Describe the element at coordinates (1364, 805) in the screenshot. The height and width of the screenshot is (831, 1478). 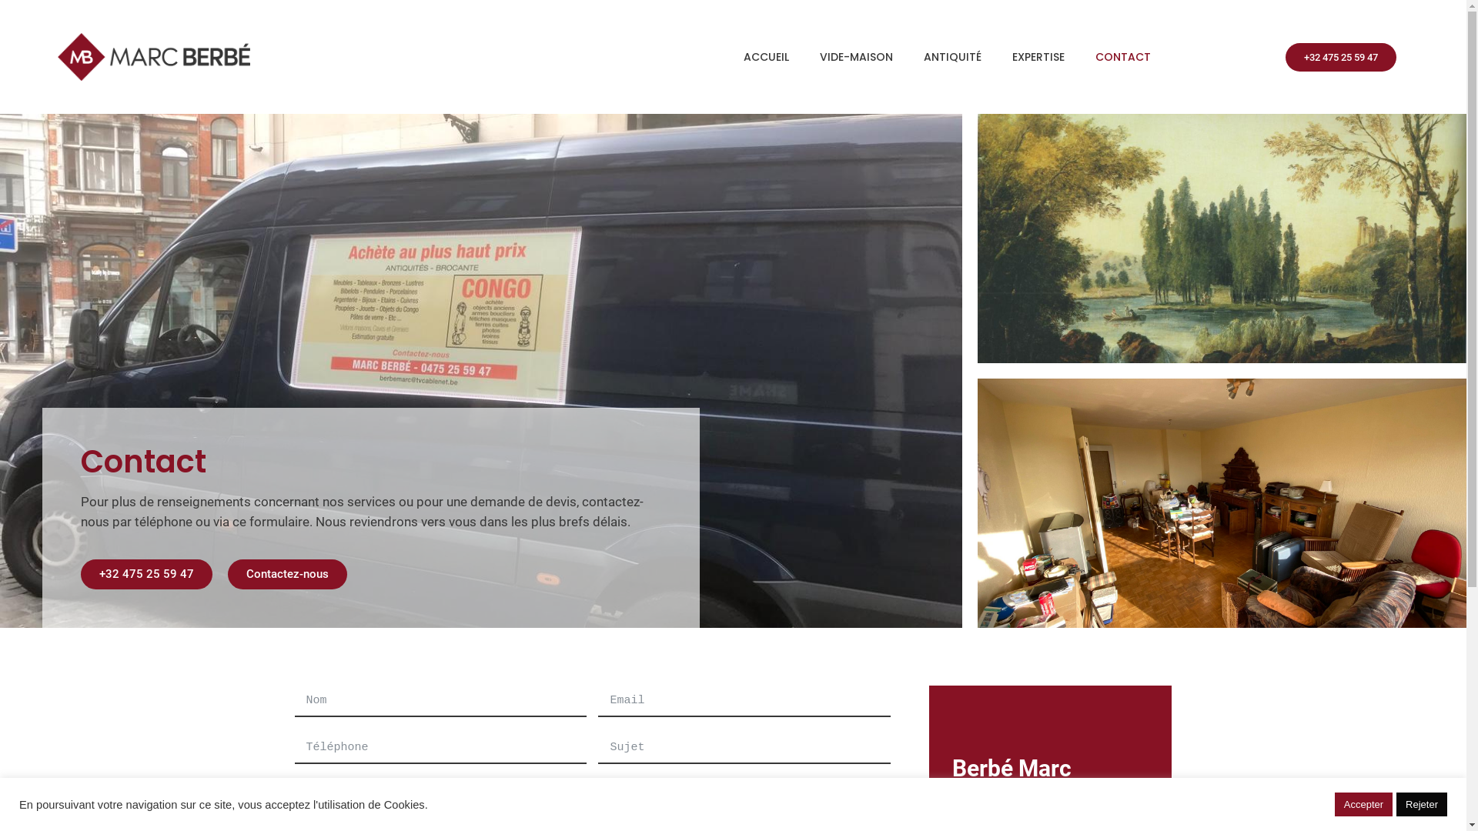
I see `Accepter` at that location.